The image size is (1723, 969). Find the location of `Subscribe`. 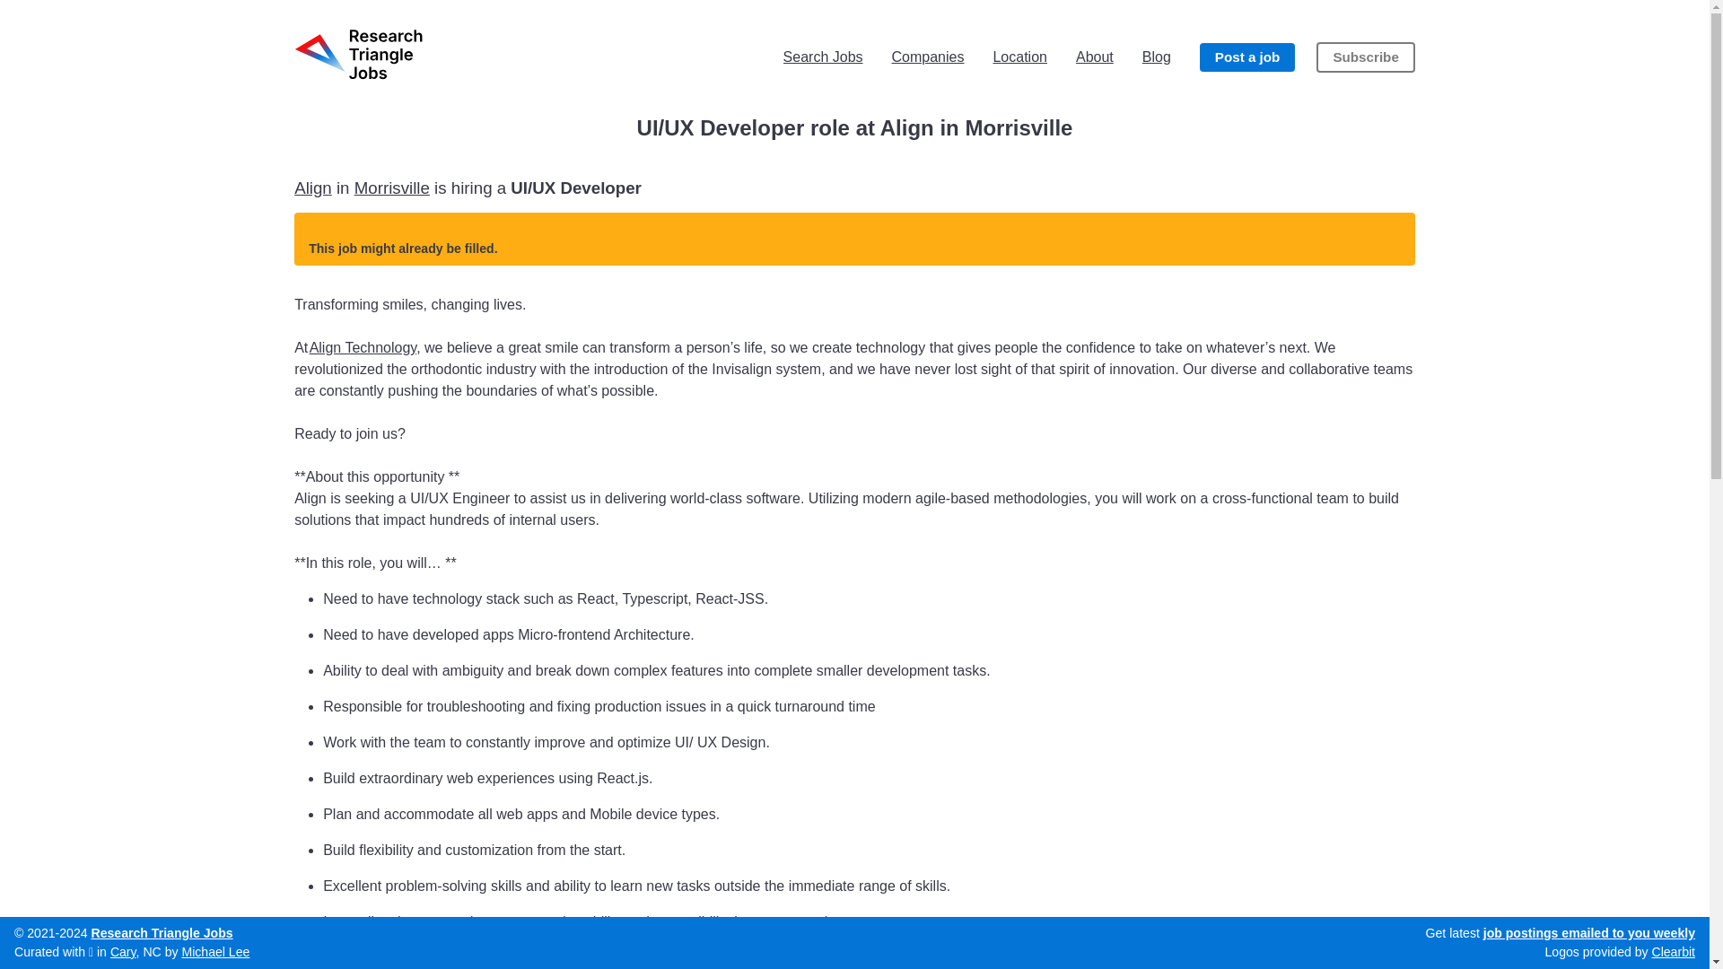

Subscribe is located at coordinates (1365, 57).